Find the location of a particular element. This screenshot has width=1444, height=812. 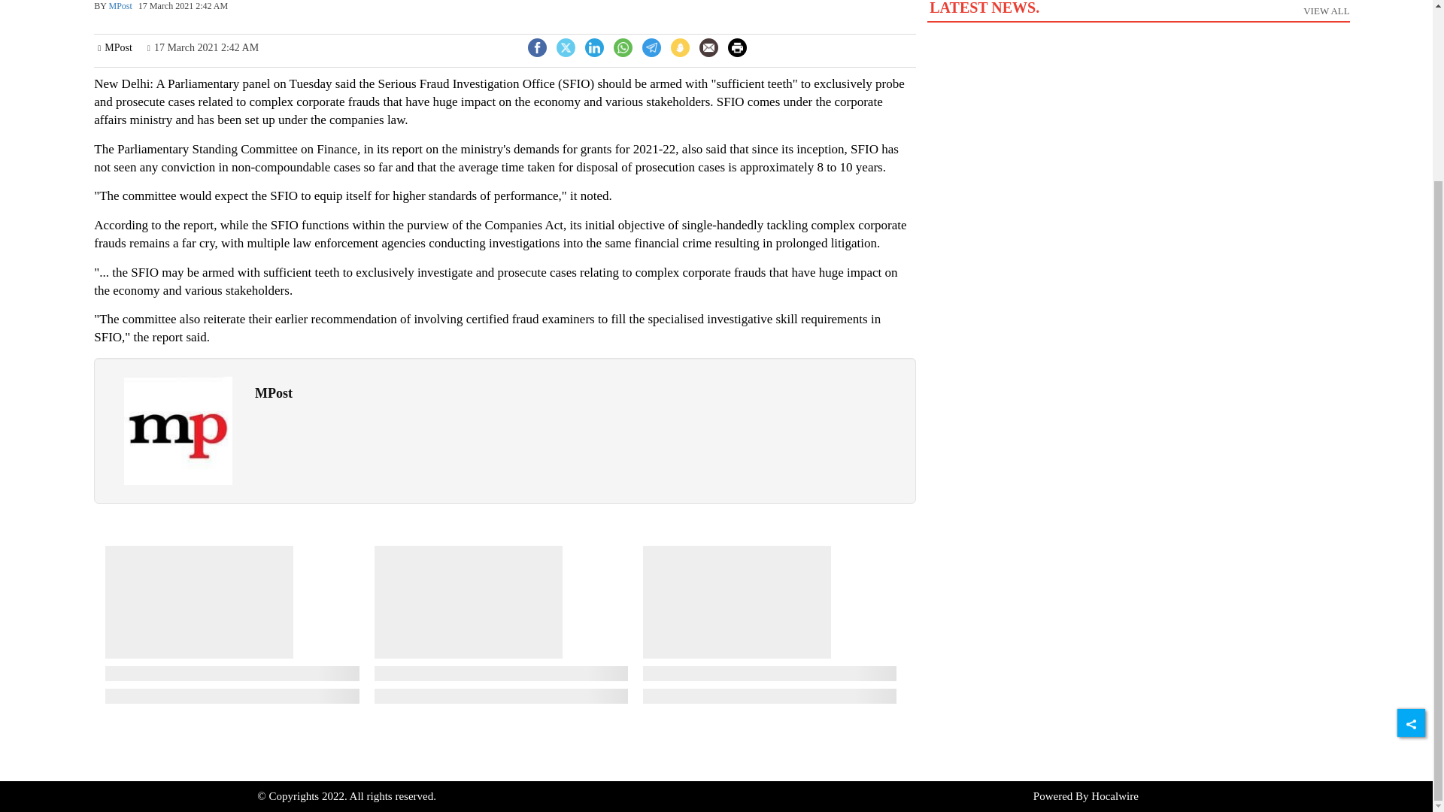

Twitter is located at coordinates (566, 46).